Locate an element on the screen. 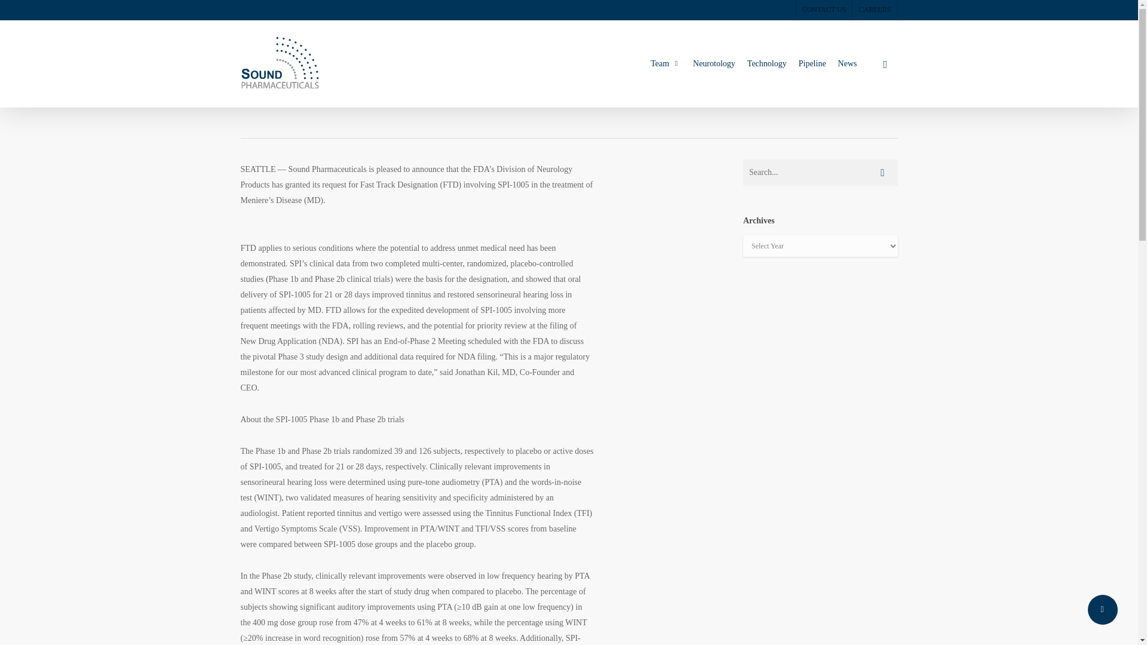 Image resolution: width=1147 pixels, height=645 pixels. News is located at coordinates (848, 63).